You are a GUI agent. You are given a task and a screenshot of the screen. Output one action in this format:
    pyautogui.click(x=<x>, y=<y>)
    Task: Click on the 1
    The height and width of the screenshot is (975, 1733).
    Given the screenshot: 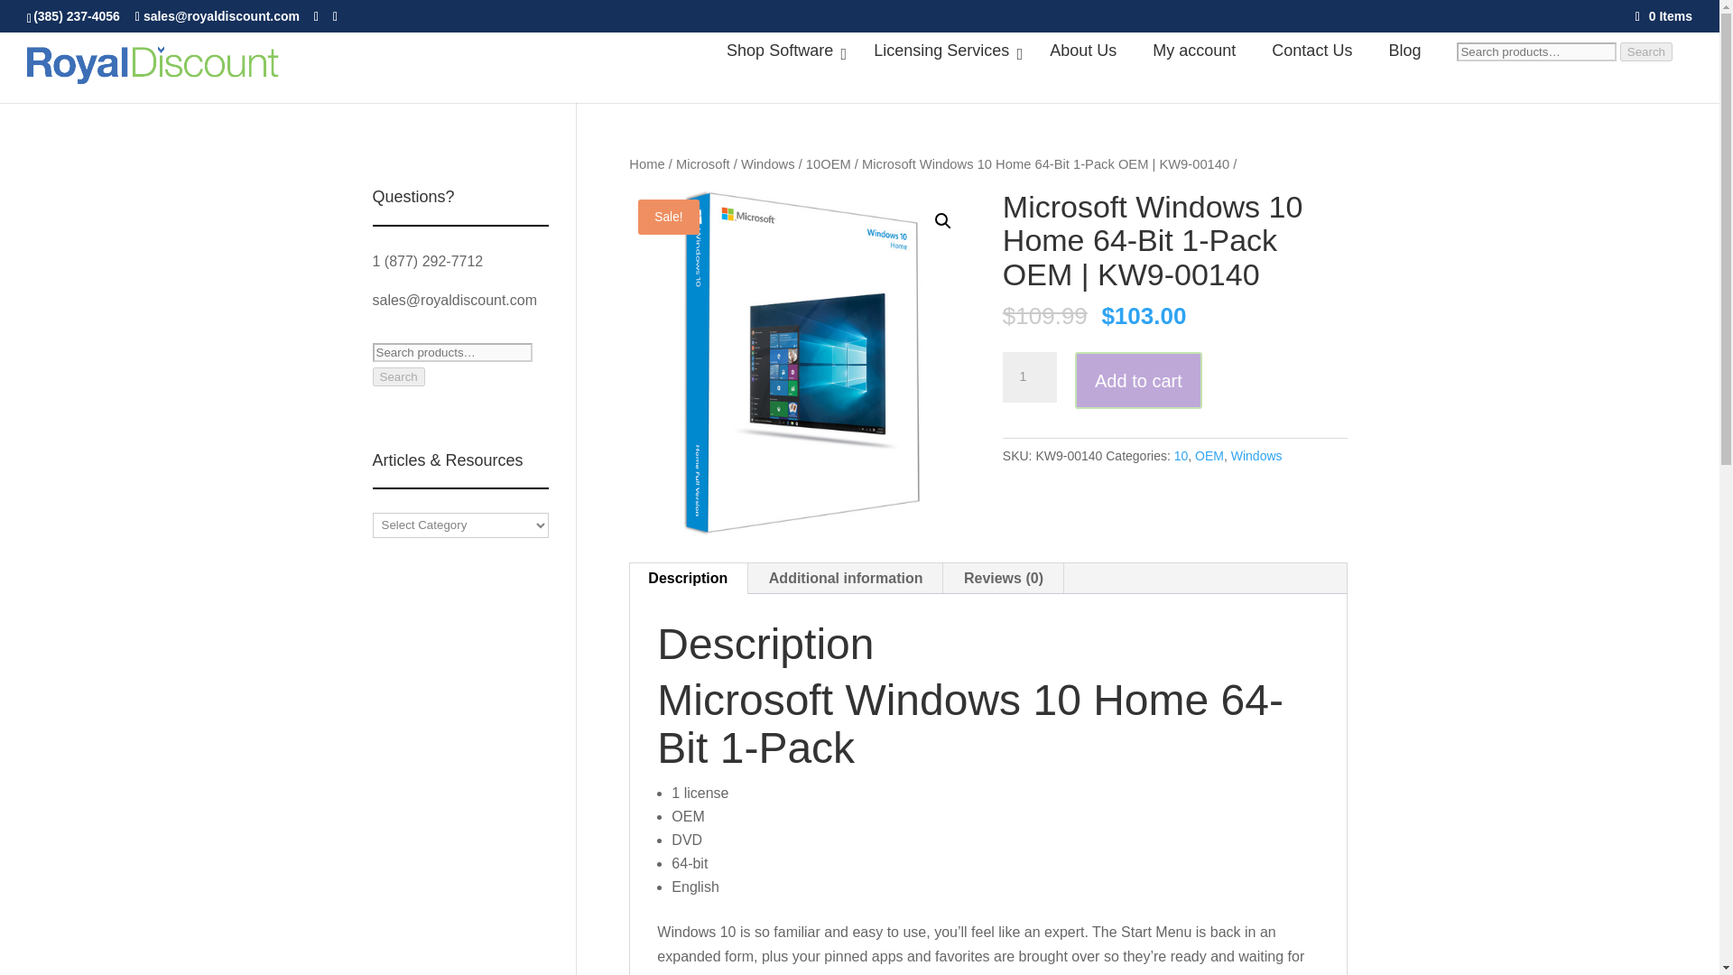 What is the action you would take?
    pyautogui.click(x=1030, y=377)
    